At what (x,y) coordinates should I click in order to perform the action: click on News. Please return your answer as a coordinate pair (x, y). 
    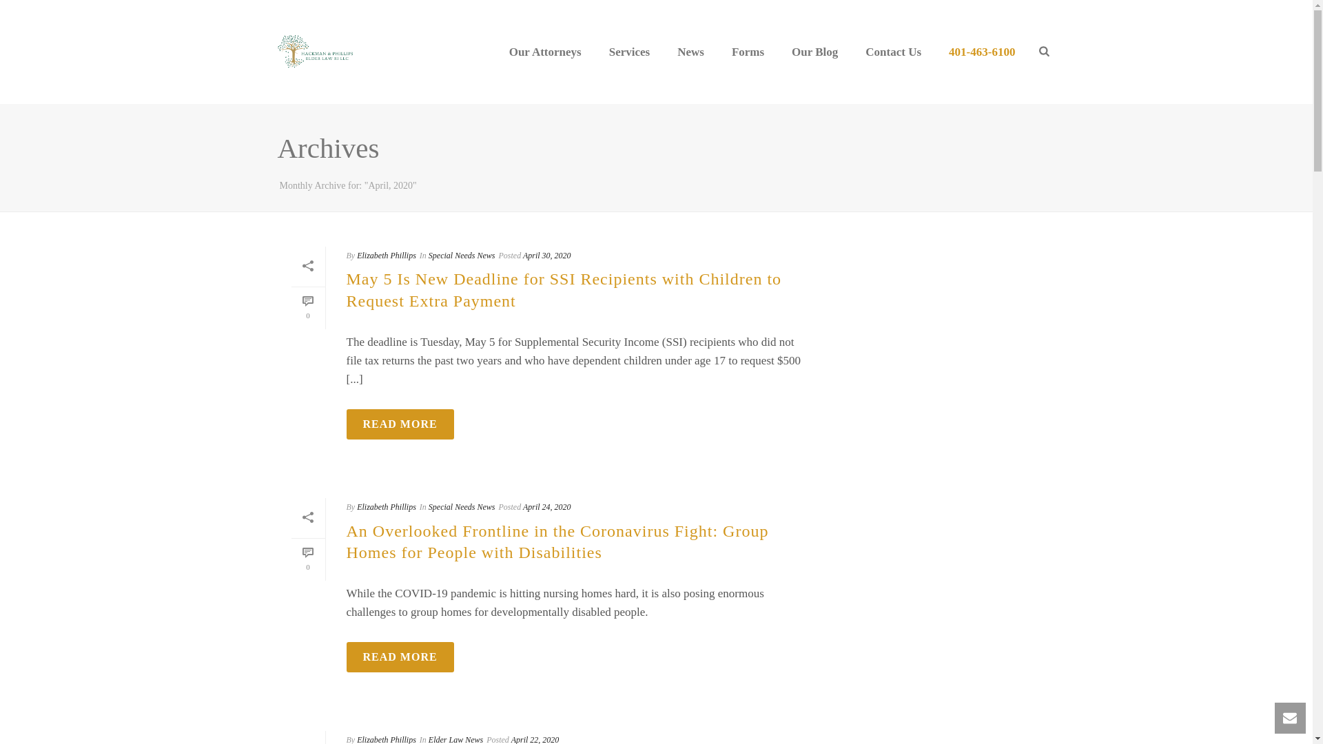
    Looking at the image, I should click on (690, 52).